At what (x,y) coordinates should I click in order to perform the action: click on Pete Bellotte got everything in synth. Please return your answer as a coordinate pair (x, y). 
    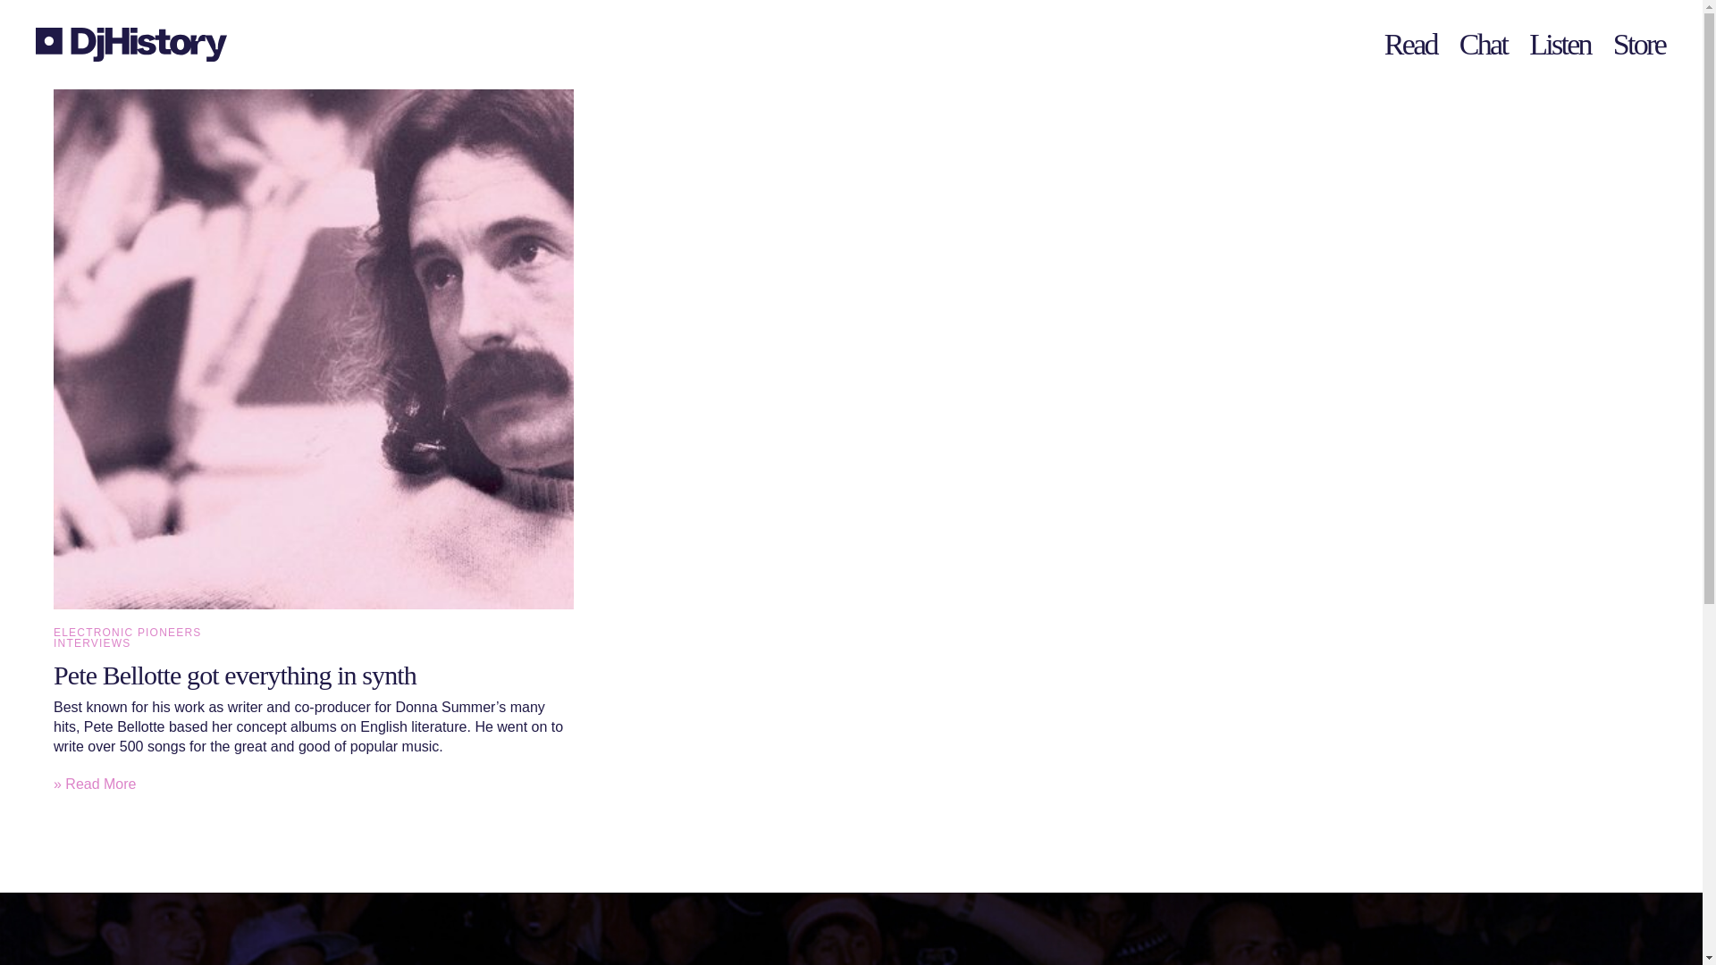
    Looking at the image, I should click on (234, 675).